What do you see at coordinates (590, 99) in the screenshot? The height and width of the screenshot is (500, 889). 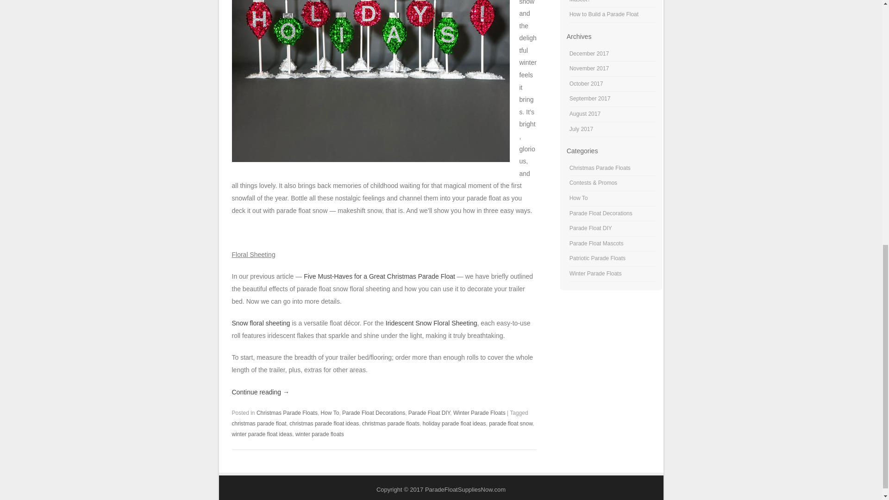 I see `September 2017` at bounding box center [590, 99].